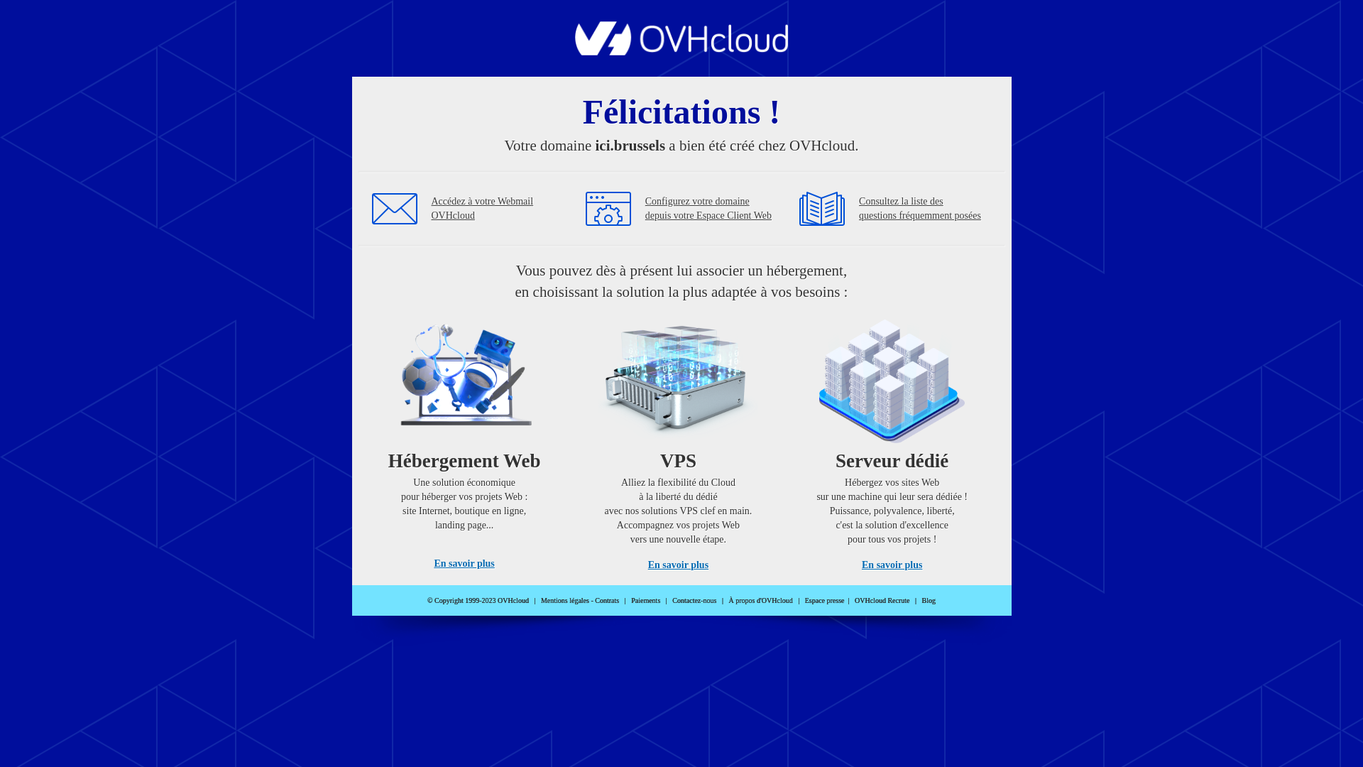 This screenshot has width=1363, height=767. What do you see at coordinates (646, 601) in the screenshot?
I see `Paiements` at bounding box center [646, 601].